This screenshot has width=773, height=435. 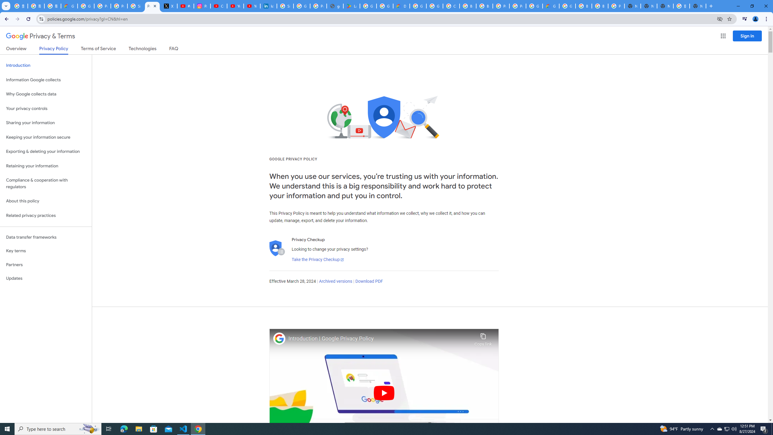 I want to click on Play, so click(x=384, y=393).